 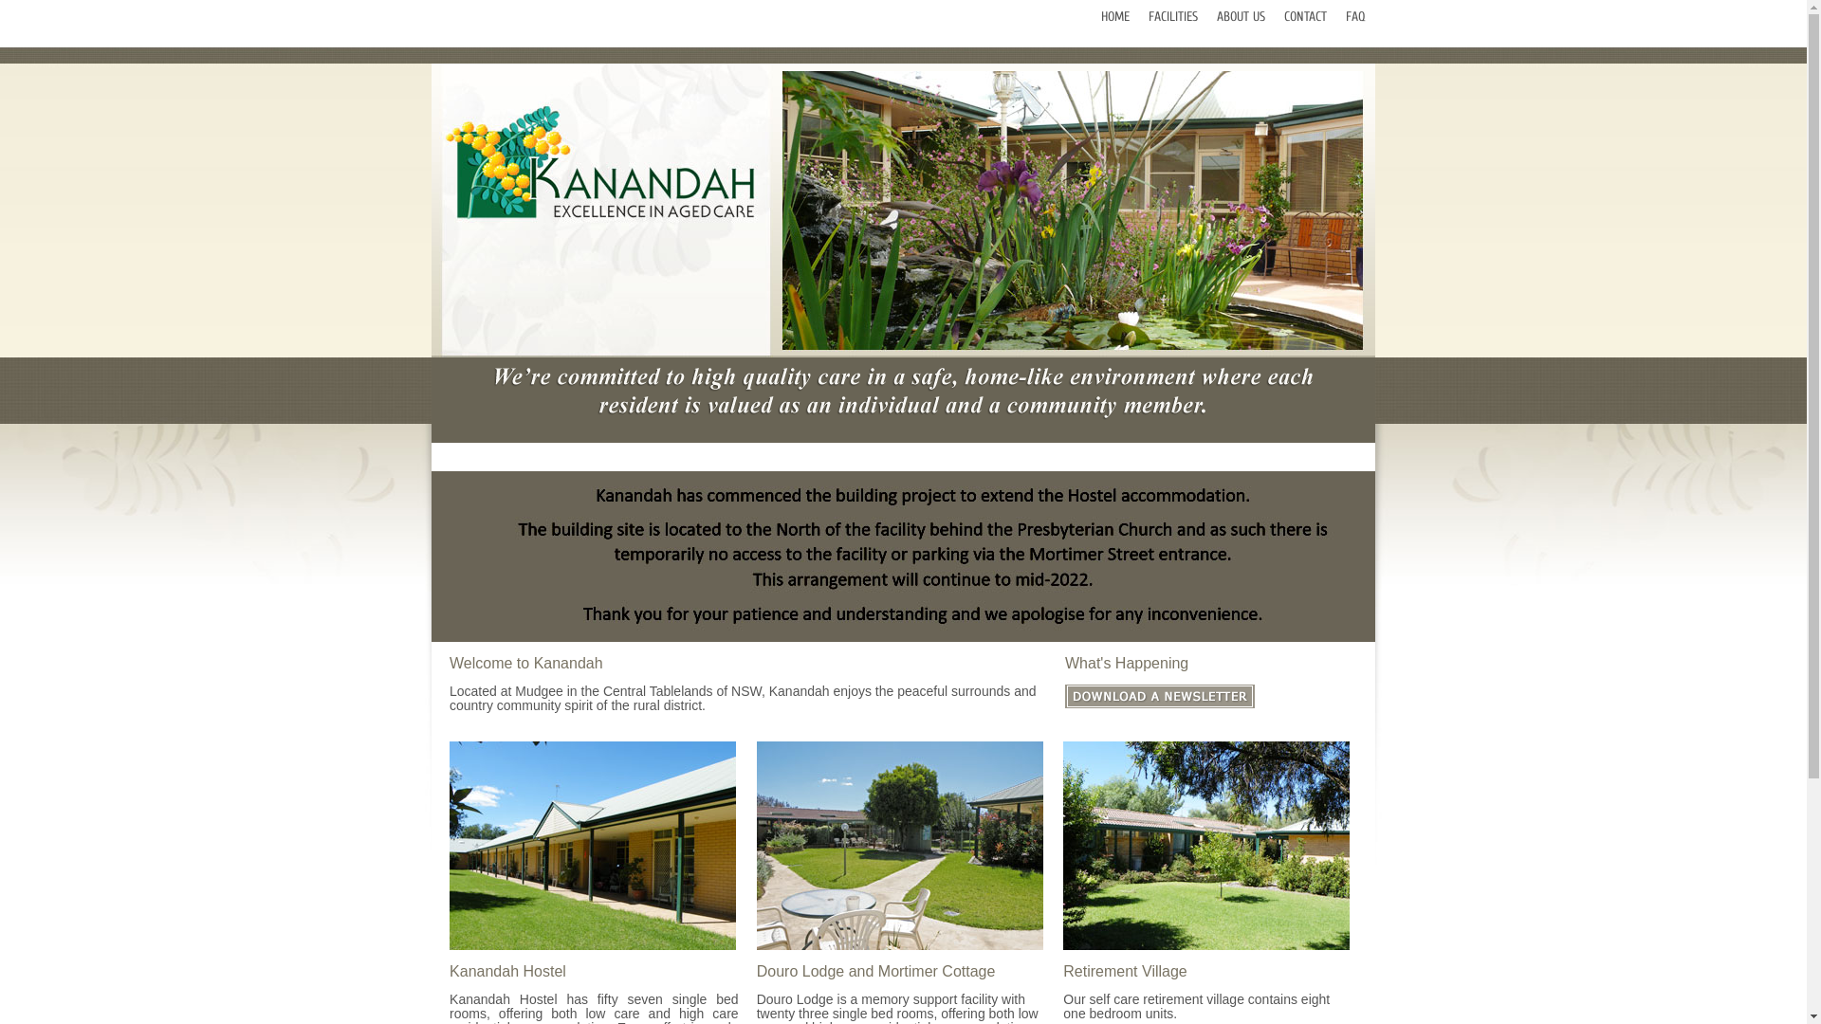 What do you see at coordinates (1173, 17) in the screenshot?
I see `FACILITIES` at bounding box center [1173, 17].